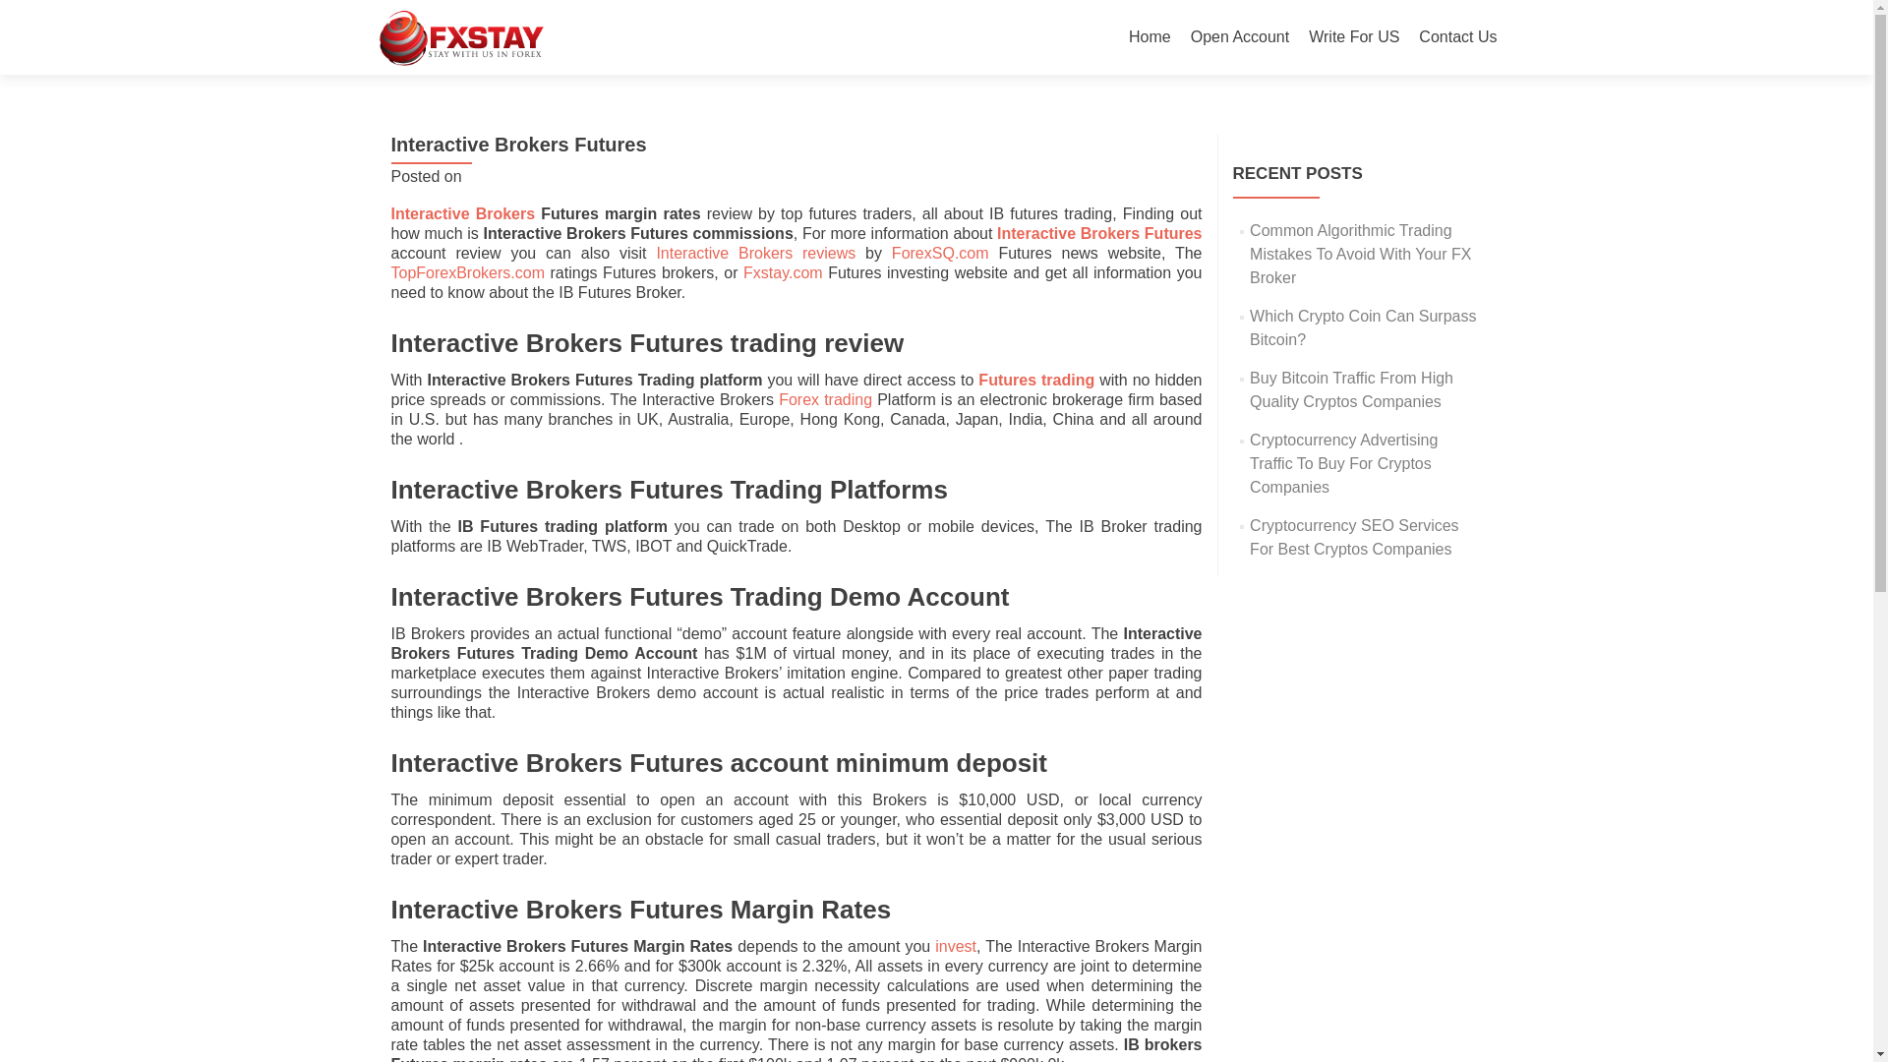 The width and height of the screenshot is (1888, 1062). What do you see at coordinates (463, 213) in the screenshot?
I see `Interactive Brokers` at bounding box center [463, 213].